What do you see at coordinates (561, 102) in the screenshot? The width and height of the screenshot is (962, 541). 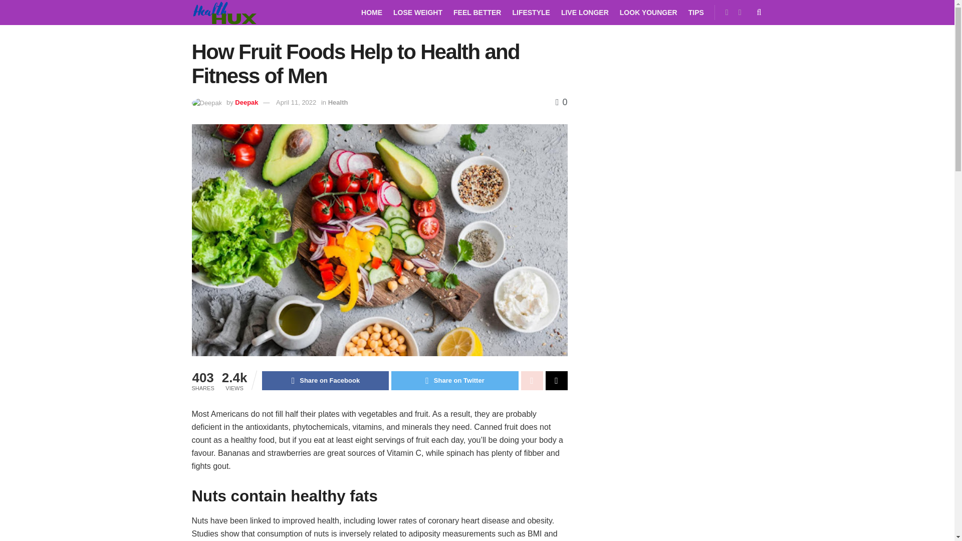 I see `0` at bounding box center [561, 102].